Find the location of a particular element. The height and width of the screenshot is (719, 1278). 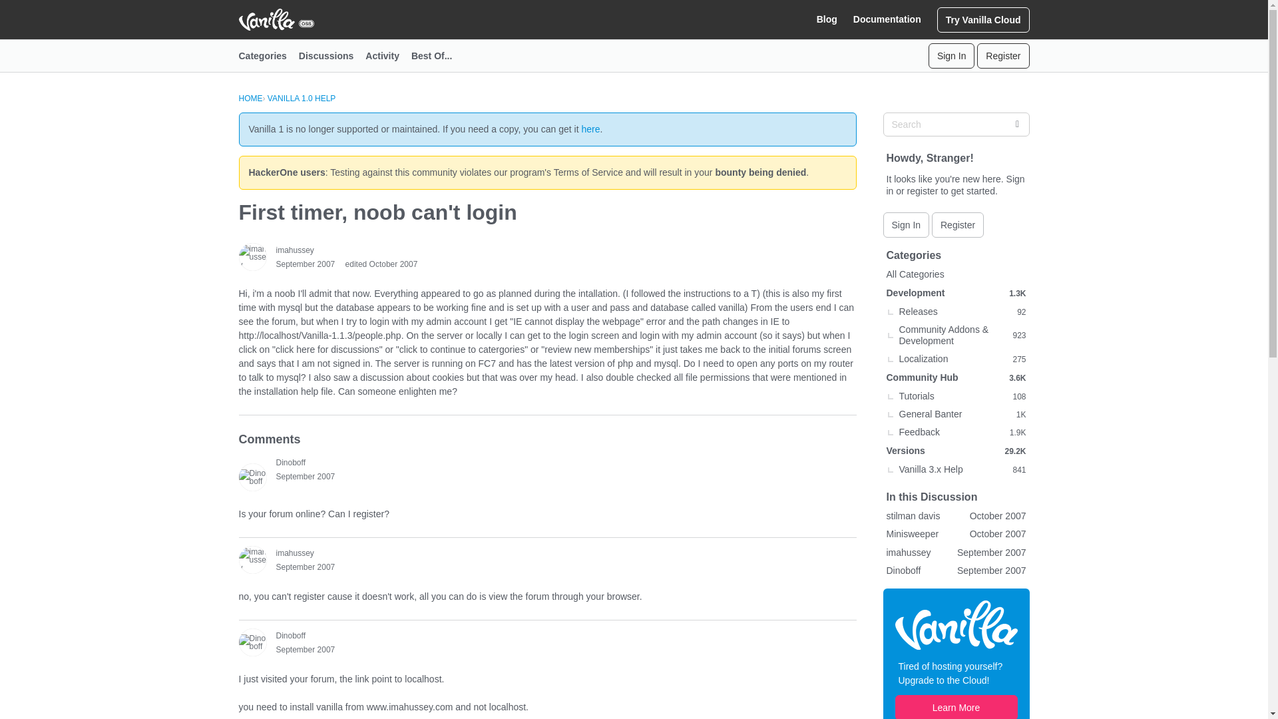

imahussey is located at coordinates (252, 559).